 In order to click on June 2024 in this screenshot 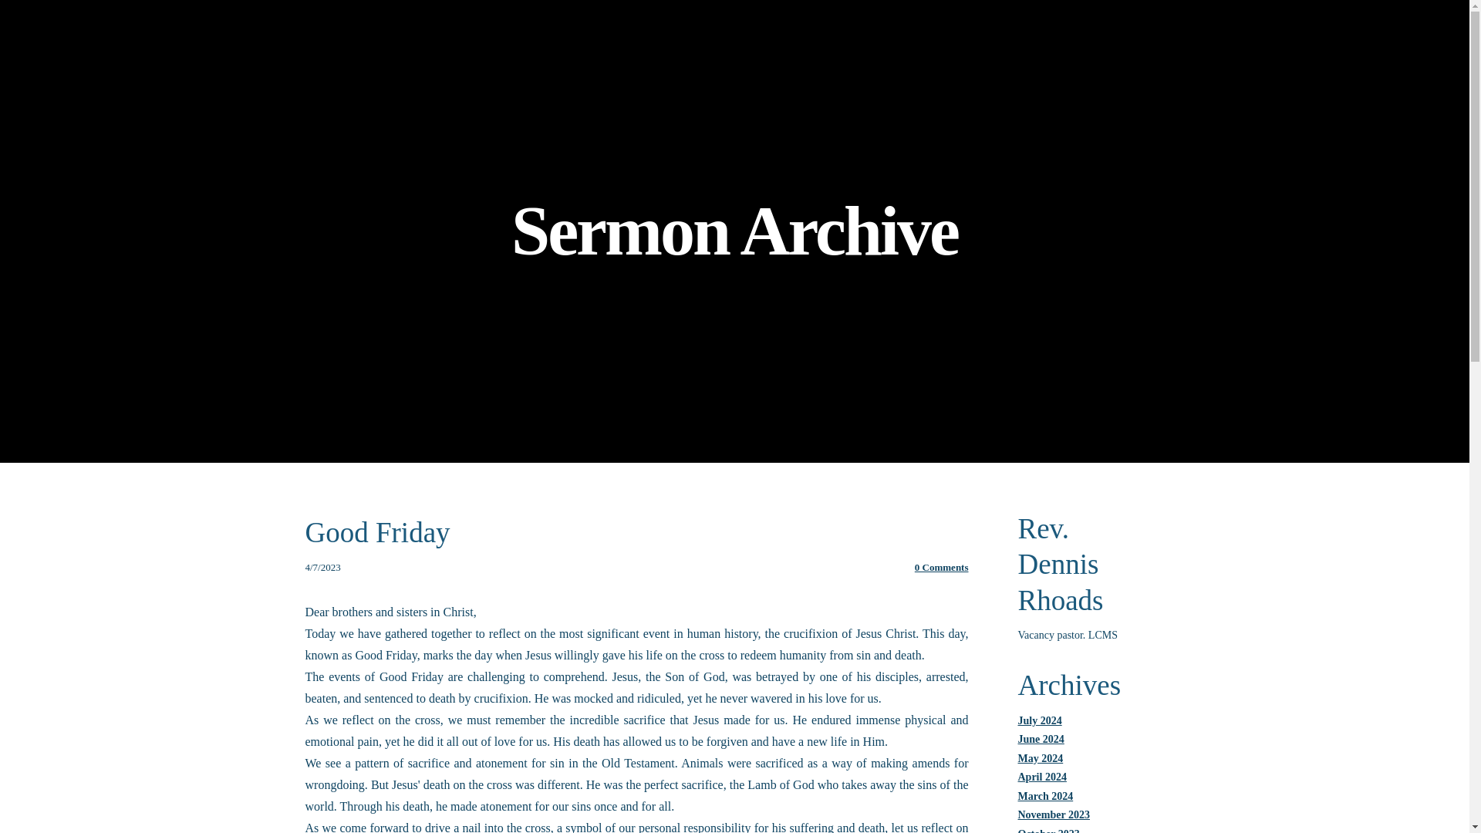, I will do `click(1041, 739)`.